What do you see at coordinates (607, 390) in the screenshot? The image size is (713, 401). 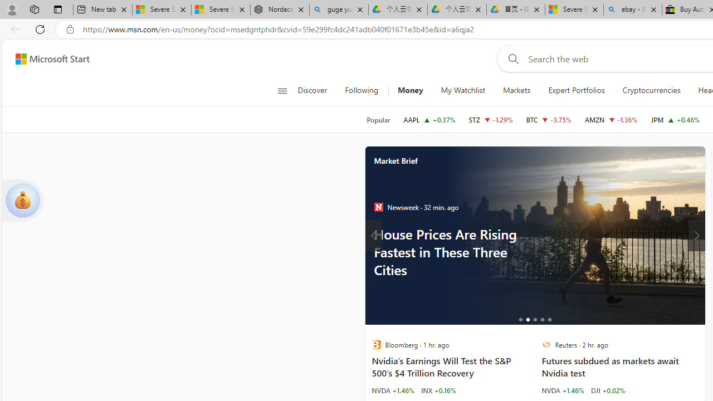 I see `DJI +0.02%` at bounding box center [607, 390].